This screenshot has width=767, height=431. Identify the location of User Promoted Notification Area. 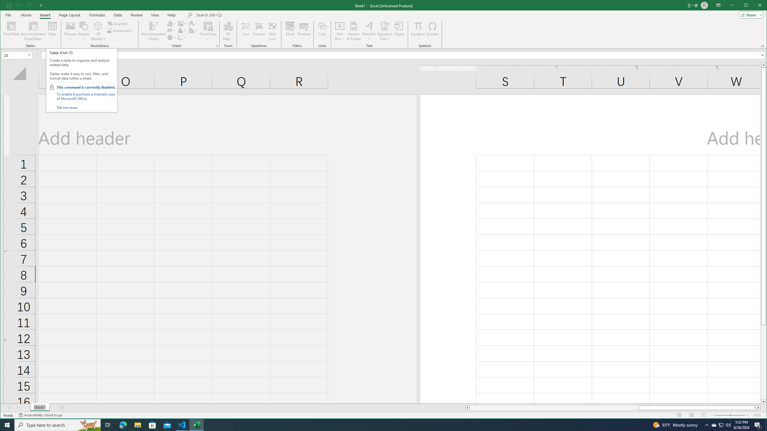
(290, 31).